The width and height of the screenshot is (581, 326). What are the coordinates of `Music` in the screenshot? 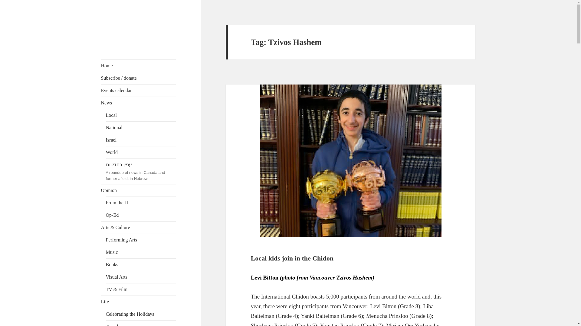 It's located at (141, 252).